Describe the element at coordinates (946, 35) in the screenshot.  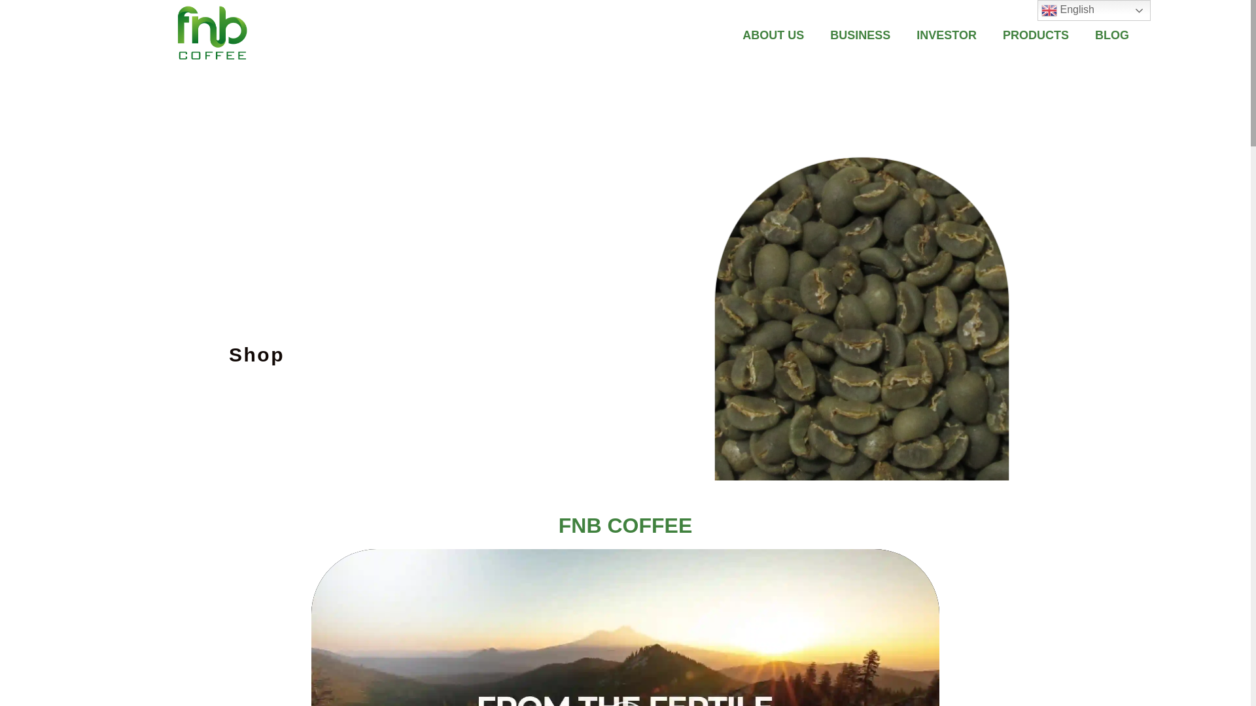
I see `INVESTOR` at that location.